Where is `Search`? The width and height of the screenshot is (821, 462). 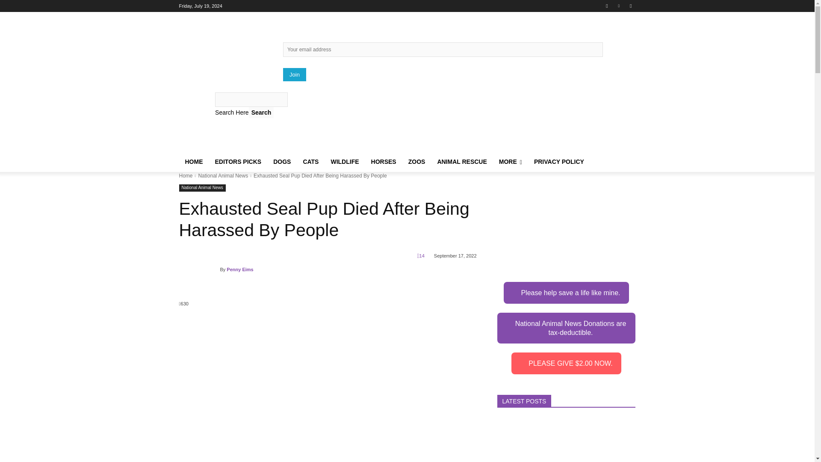 Search is located at coordinates (261, 112).